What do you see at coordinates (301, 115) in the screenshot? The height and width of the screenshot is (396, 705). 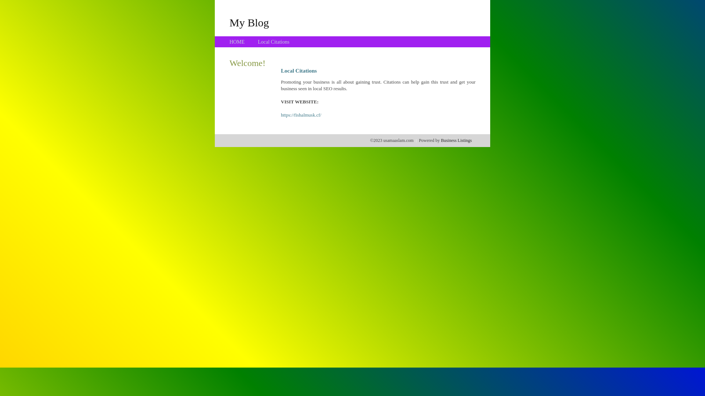 I see `https://fishalmusk.cf/` at bounding box center [301, 115].